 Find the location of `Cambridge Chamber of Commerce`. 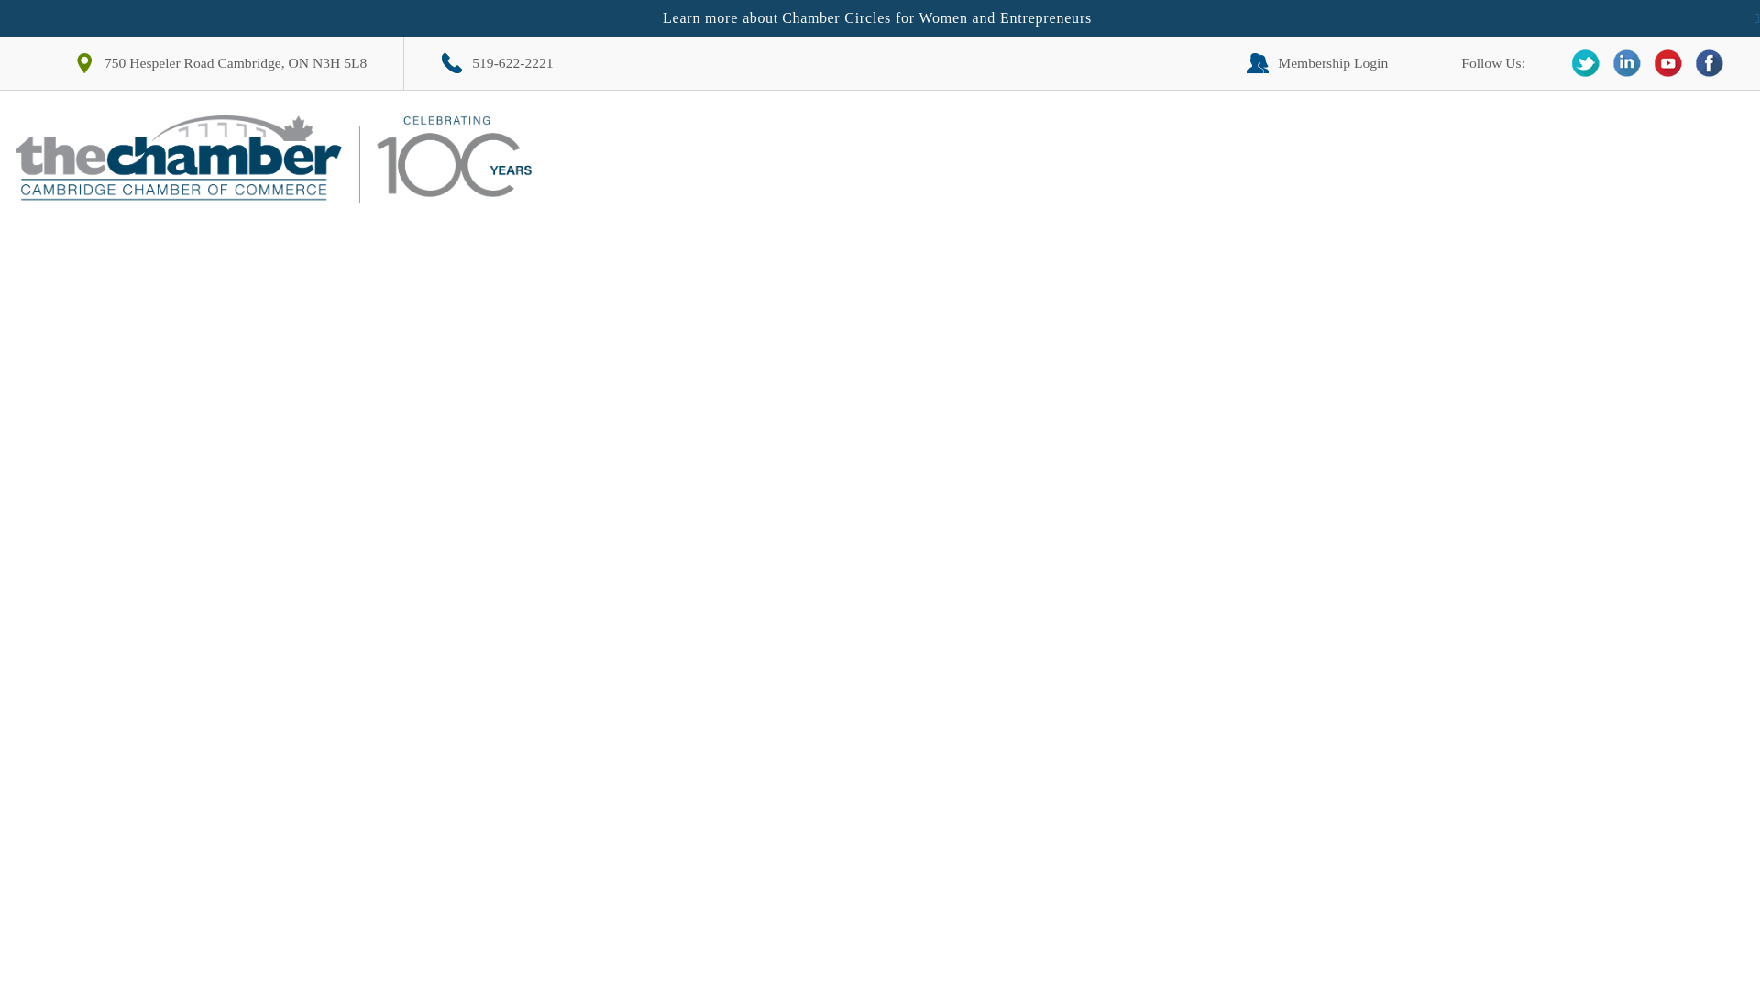

Cambridge Chamber of Commerce is located at coordinates (280, 159).